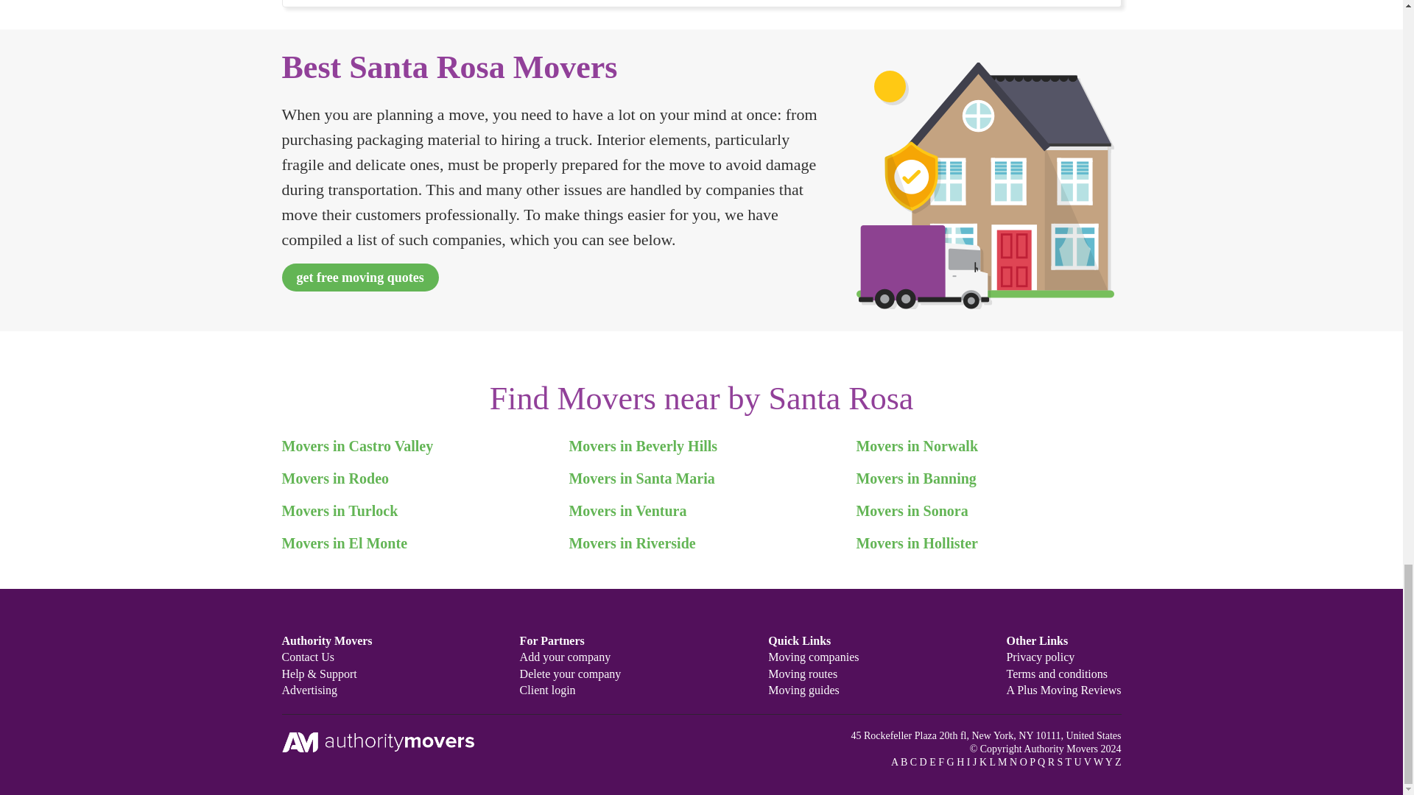 This screenshot has height=795, width=1414. What do you see at coordinates (339, 511) in the screenshot?
I see `Movers in Turlock` at bounding box center [339, 511].